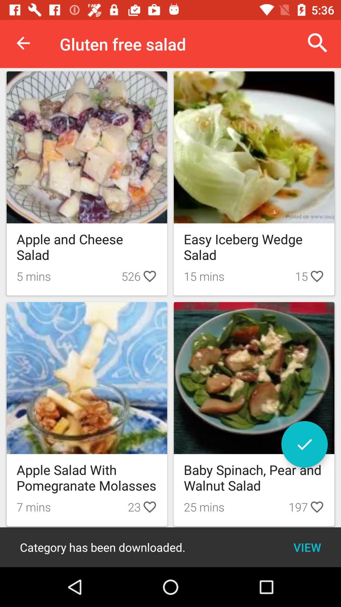  What do you see at coordinates (23, 43) in the screenshot?
I see `click the icon next to gluten free salad item` at bounding box center [23, 43].